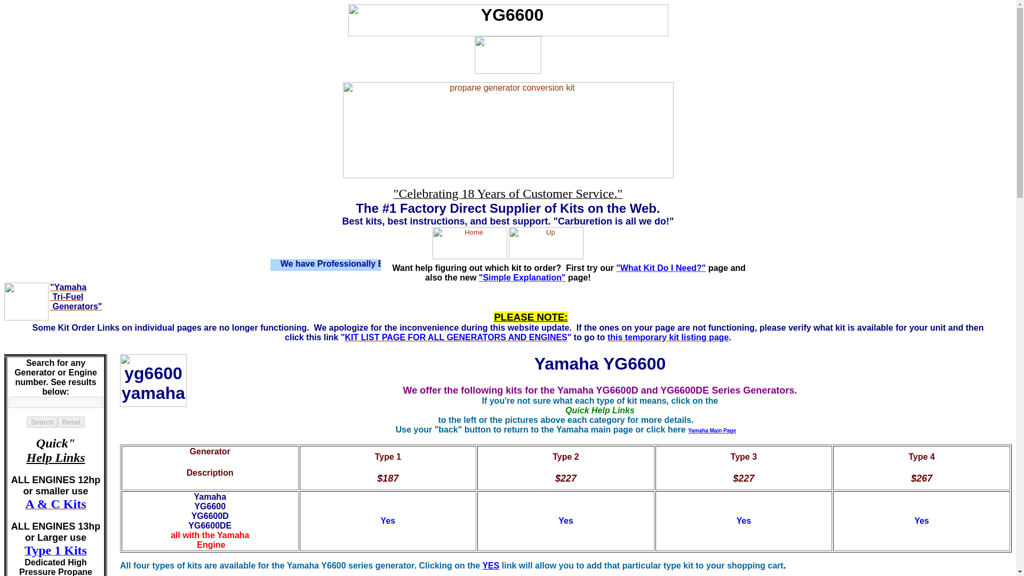 This screenshot has width=1024, height=576. Describe the element at coordinates (55, 551) in the screenshot. I see `Type 1 Kits` at that location.